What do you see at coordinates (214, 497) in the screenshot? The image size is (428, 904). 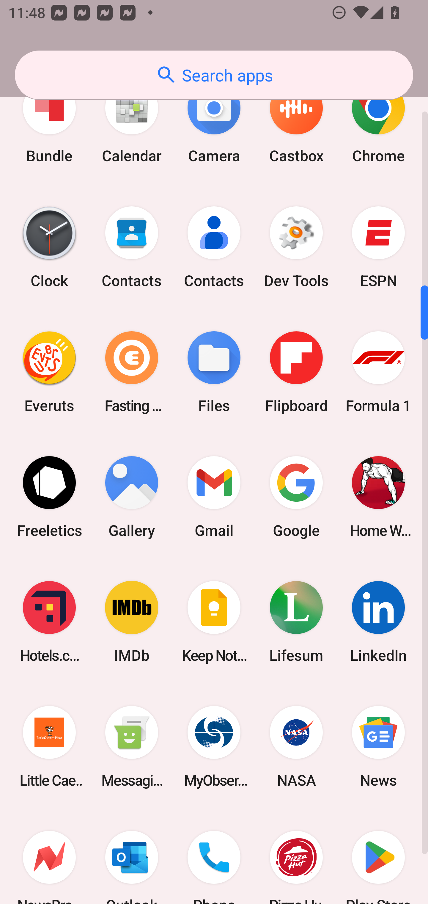 I see `Gmail` at bounding box center [214, 497].